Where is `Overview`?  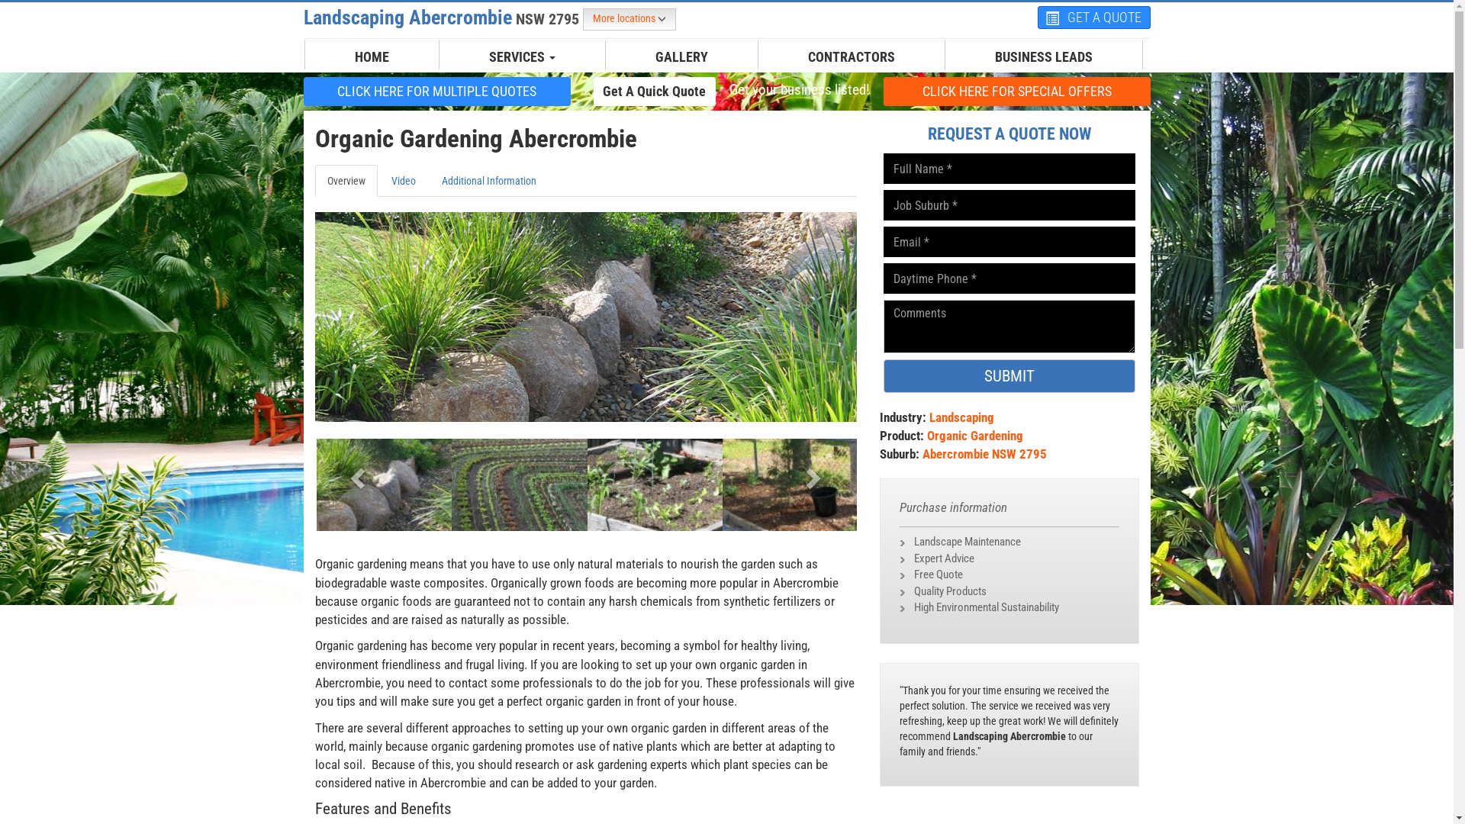
Overview is located at coordinates (345, 181).